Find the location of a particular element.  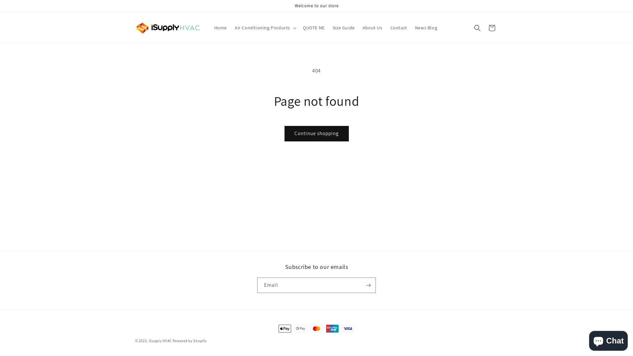

iSupply HVAC is located at coordinates (160, 341).